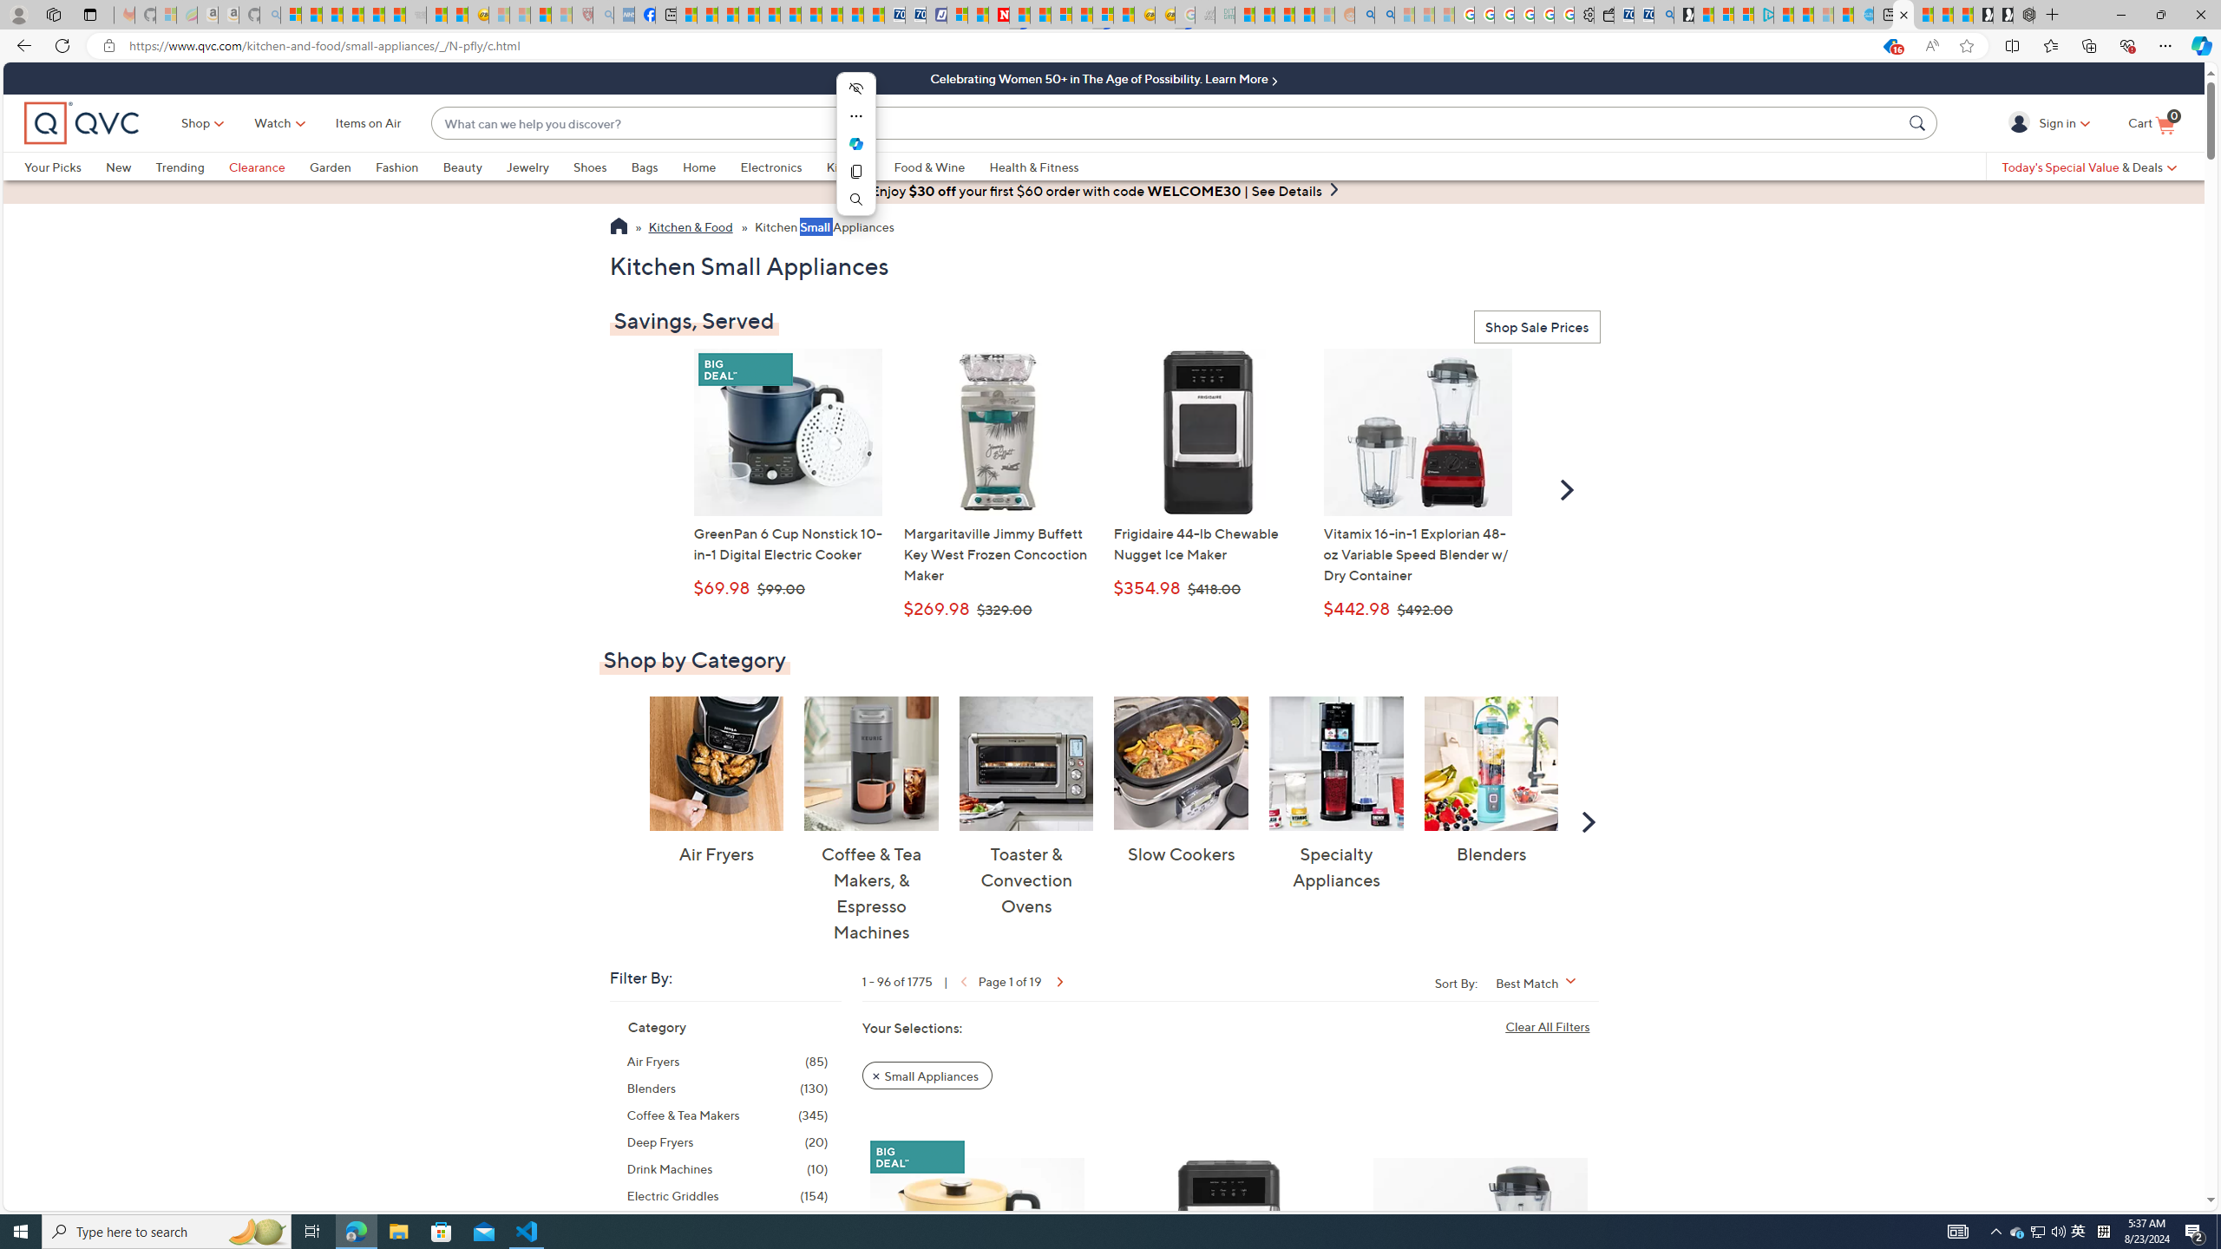 The image size is (2221, 1249). Describe the element at coordinates (368, 123) in the screenshot. I see `Items on Air` at that location.